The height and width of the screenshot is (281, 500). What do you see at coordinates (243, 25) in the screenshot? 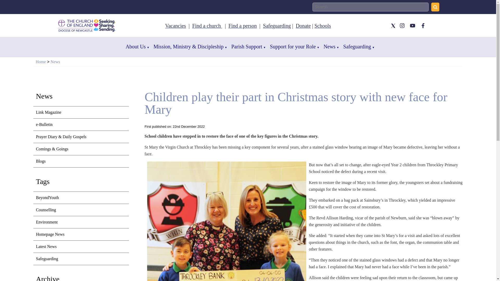
I see `Find a person` at bounding box center [243, 25].